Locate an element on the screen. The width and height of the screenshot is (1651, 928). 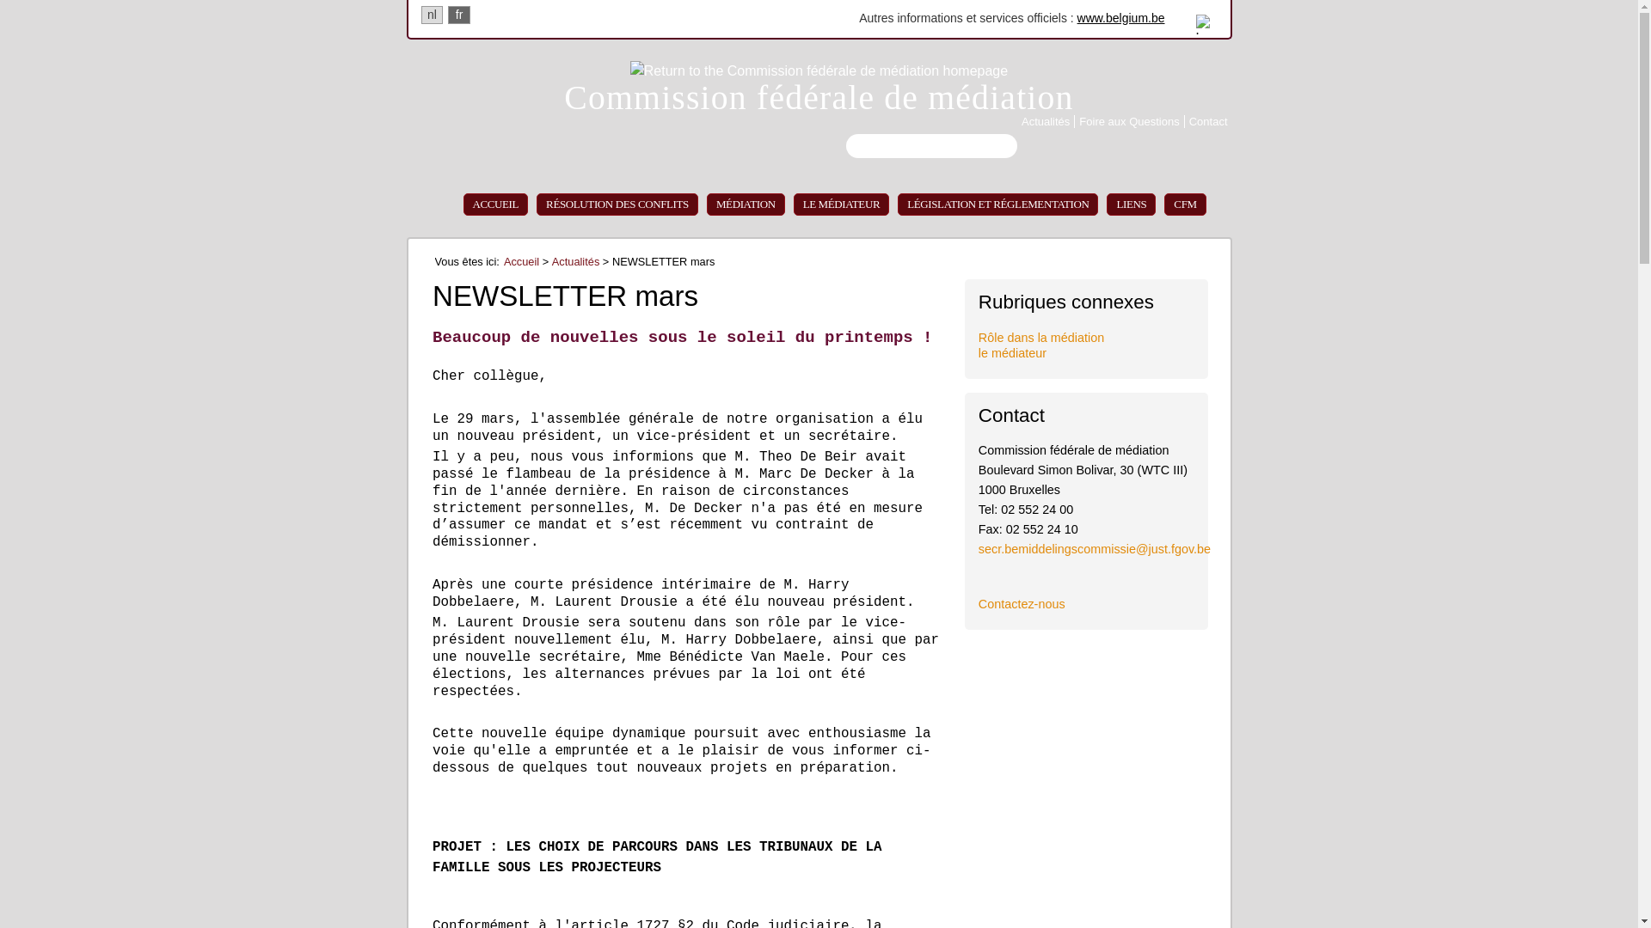
CFM is located at coordinates (1185, 205).